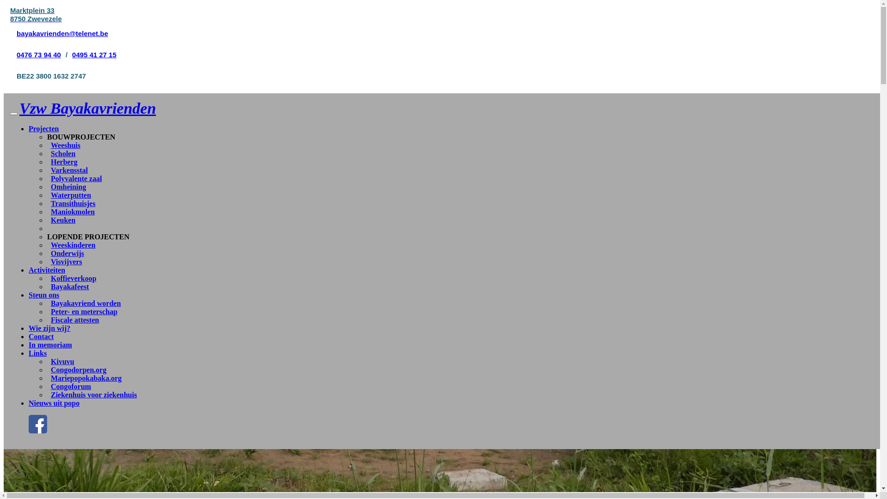 Image resolution: width=887 pixels, height=499 pixels. What do you see at coordinates (88, 108) in the screenshot?
I see `Vzw Bayakavrienden` at bounding box center [88, 108].